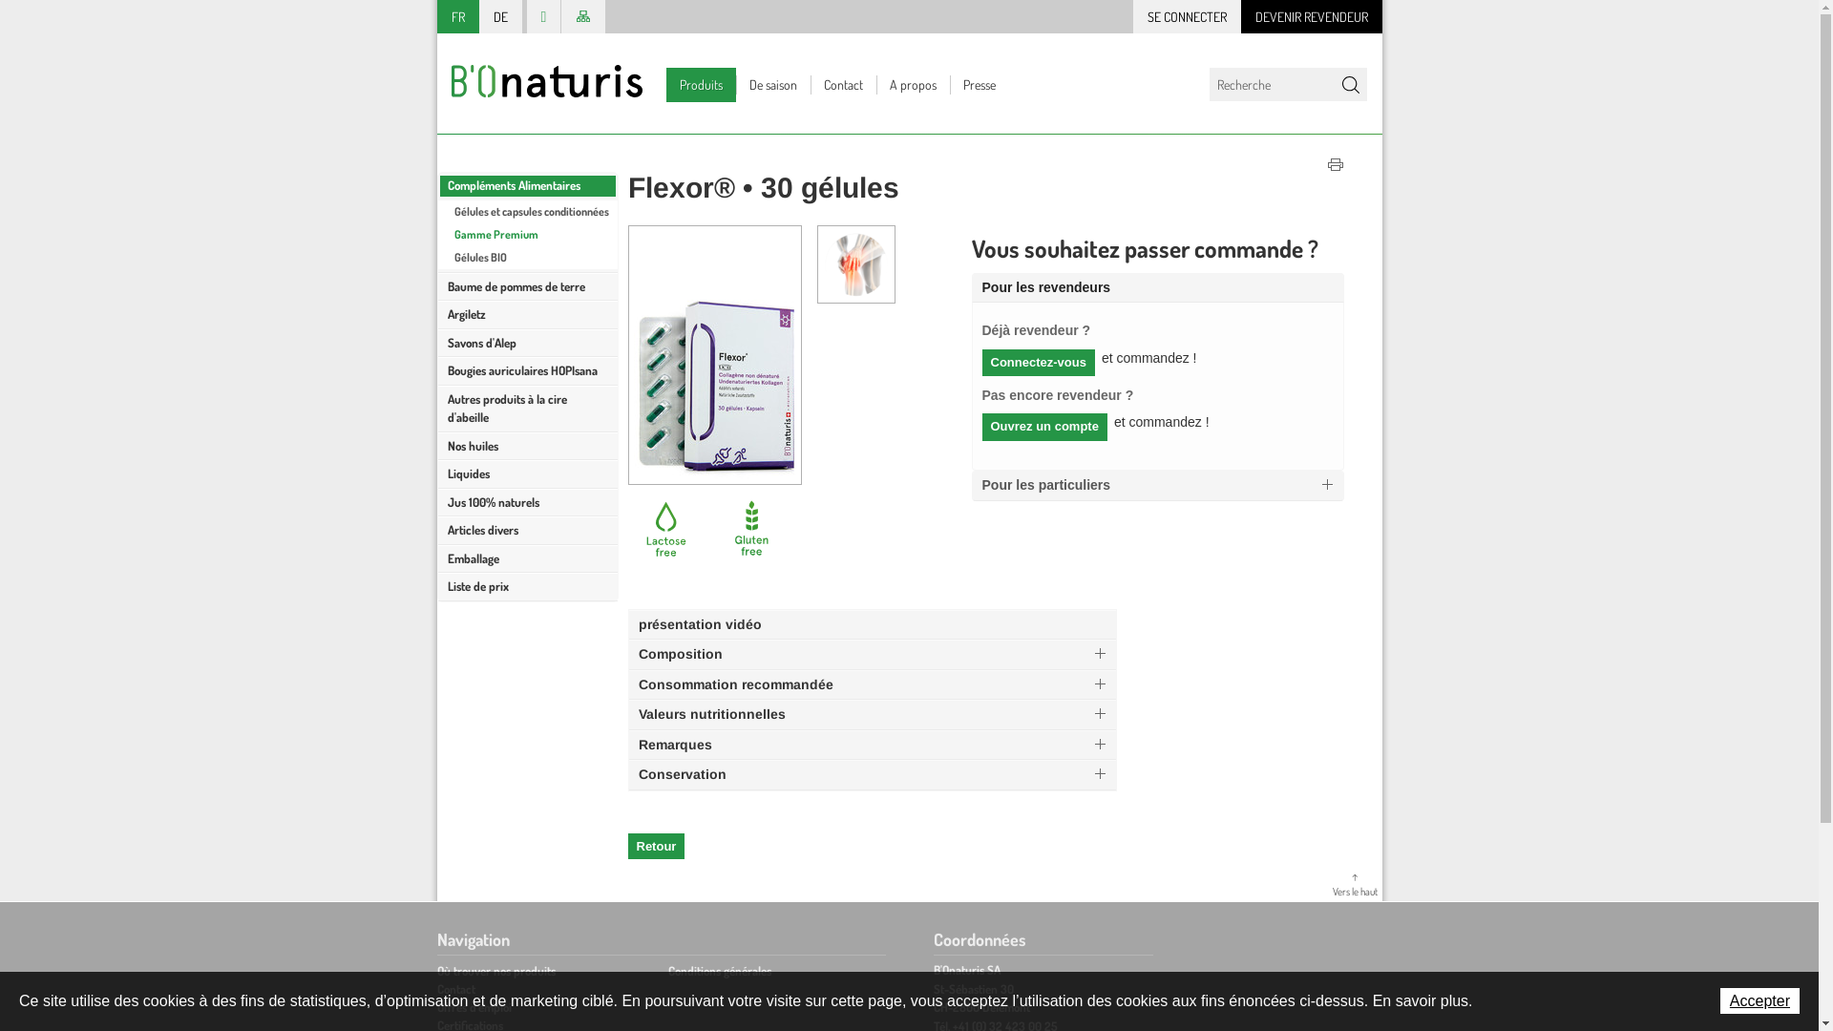 This screenshot has height=1031, width=1833. Describe the element at coordinates (657, 846) in the screenshot. I see `Retour` at that location.